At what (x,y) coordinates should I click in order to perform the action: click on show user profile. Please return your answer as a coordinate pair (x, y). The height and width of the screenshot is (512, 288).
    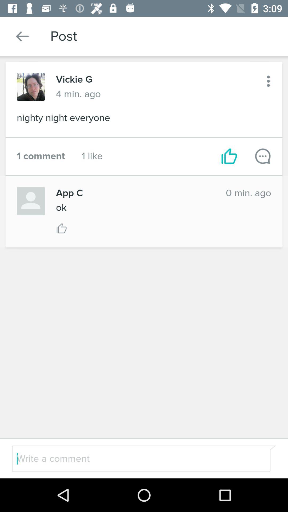
    Looking at the image, I should click on (31, 201).